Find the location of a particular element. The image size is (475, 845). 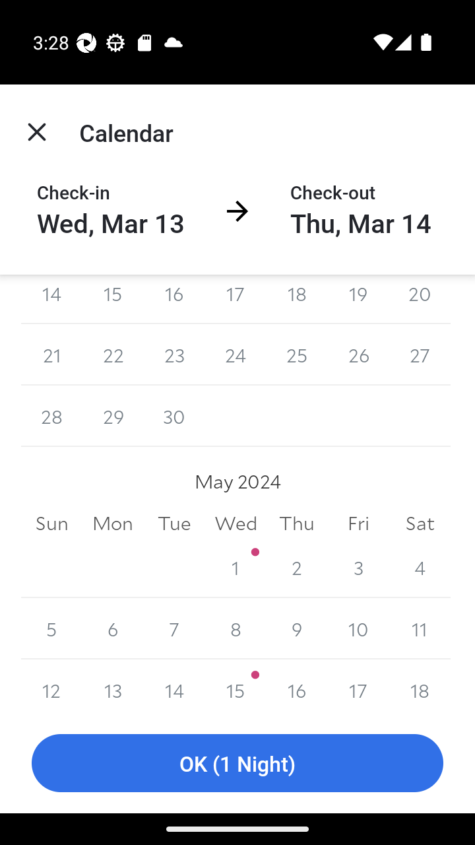

3 3 May 2024 is located at coordinates (358, 567).